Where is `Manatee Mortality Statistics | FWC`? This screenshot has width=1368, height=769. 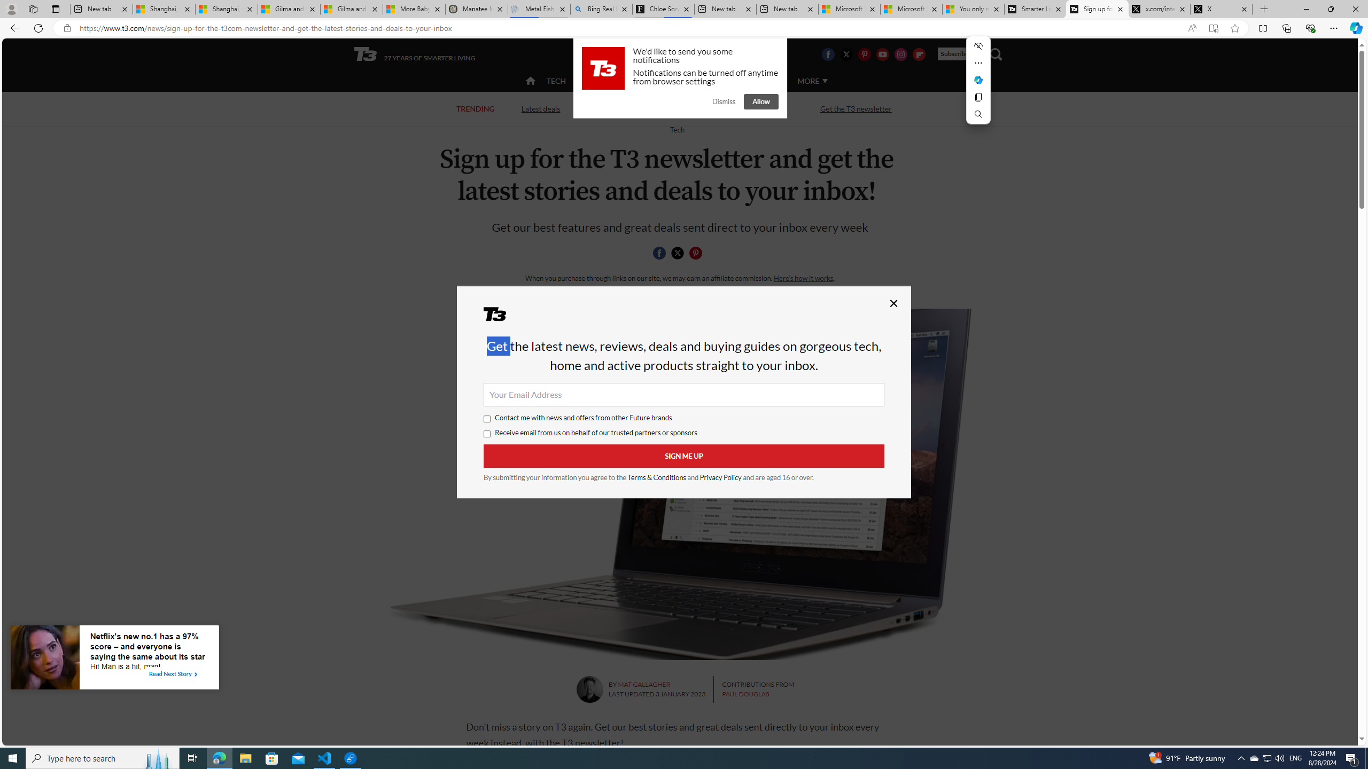 Manatee Mortality Statistics | FWC is located at coordinates (477, 9).